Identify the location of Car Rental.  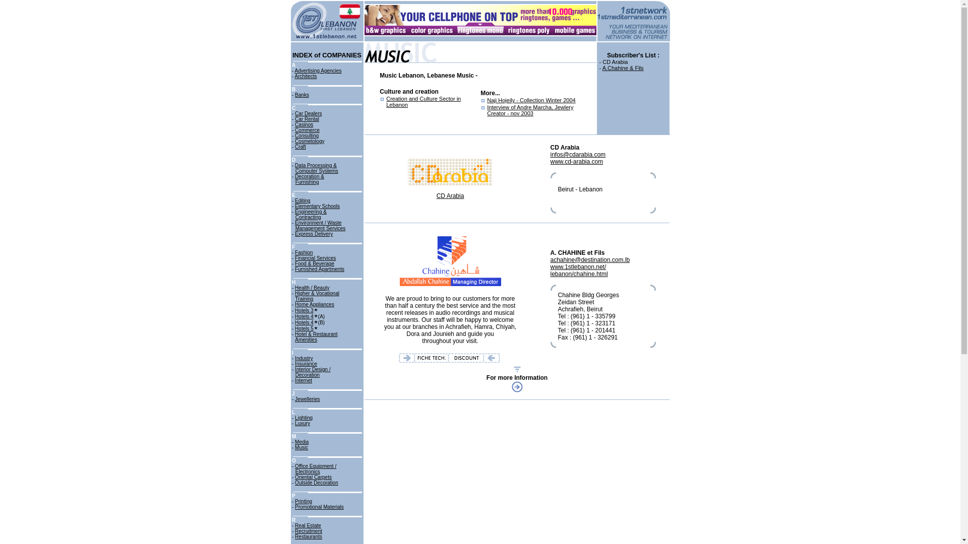
(307, 119).